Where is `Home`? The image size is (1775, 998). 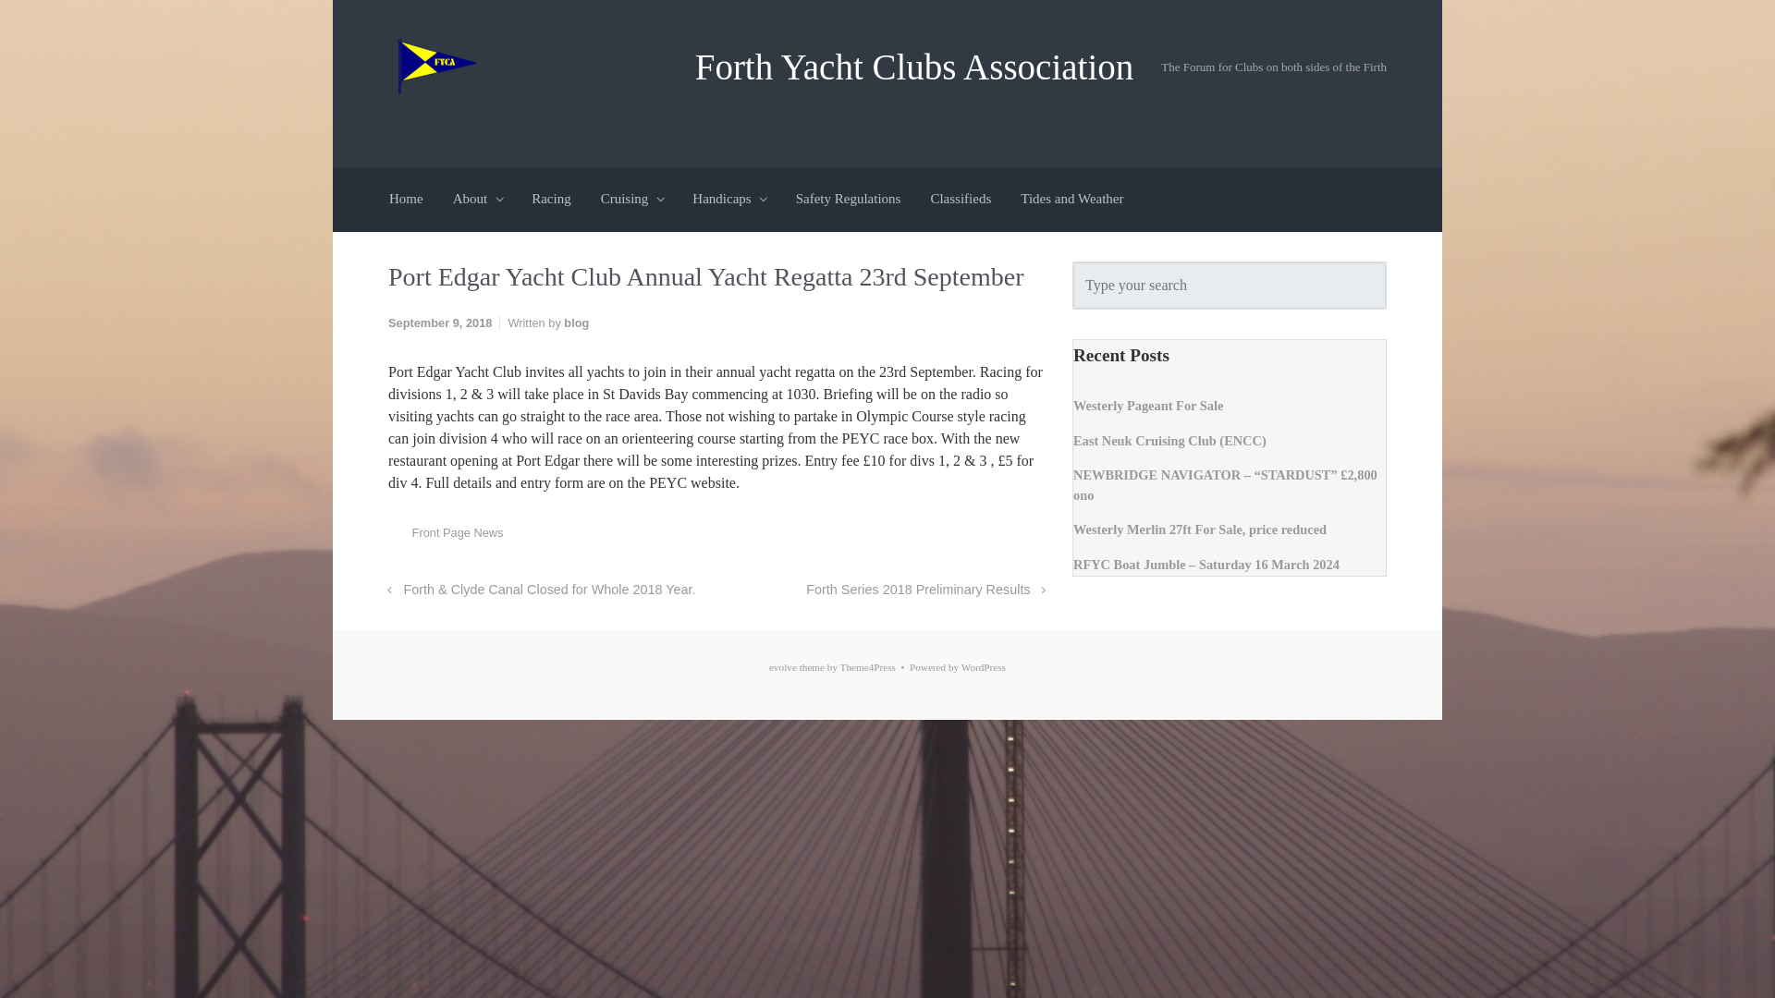
Home is located at coordinates (406, 200).